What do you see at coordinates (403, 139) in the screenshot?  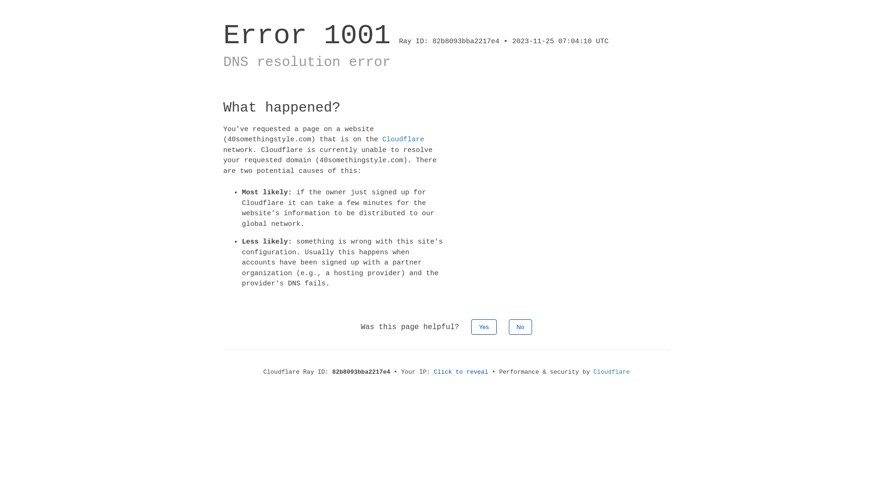 I see `Cloudflare` at bounding box center [403, 139].